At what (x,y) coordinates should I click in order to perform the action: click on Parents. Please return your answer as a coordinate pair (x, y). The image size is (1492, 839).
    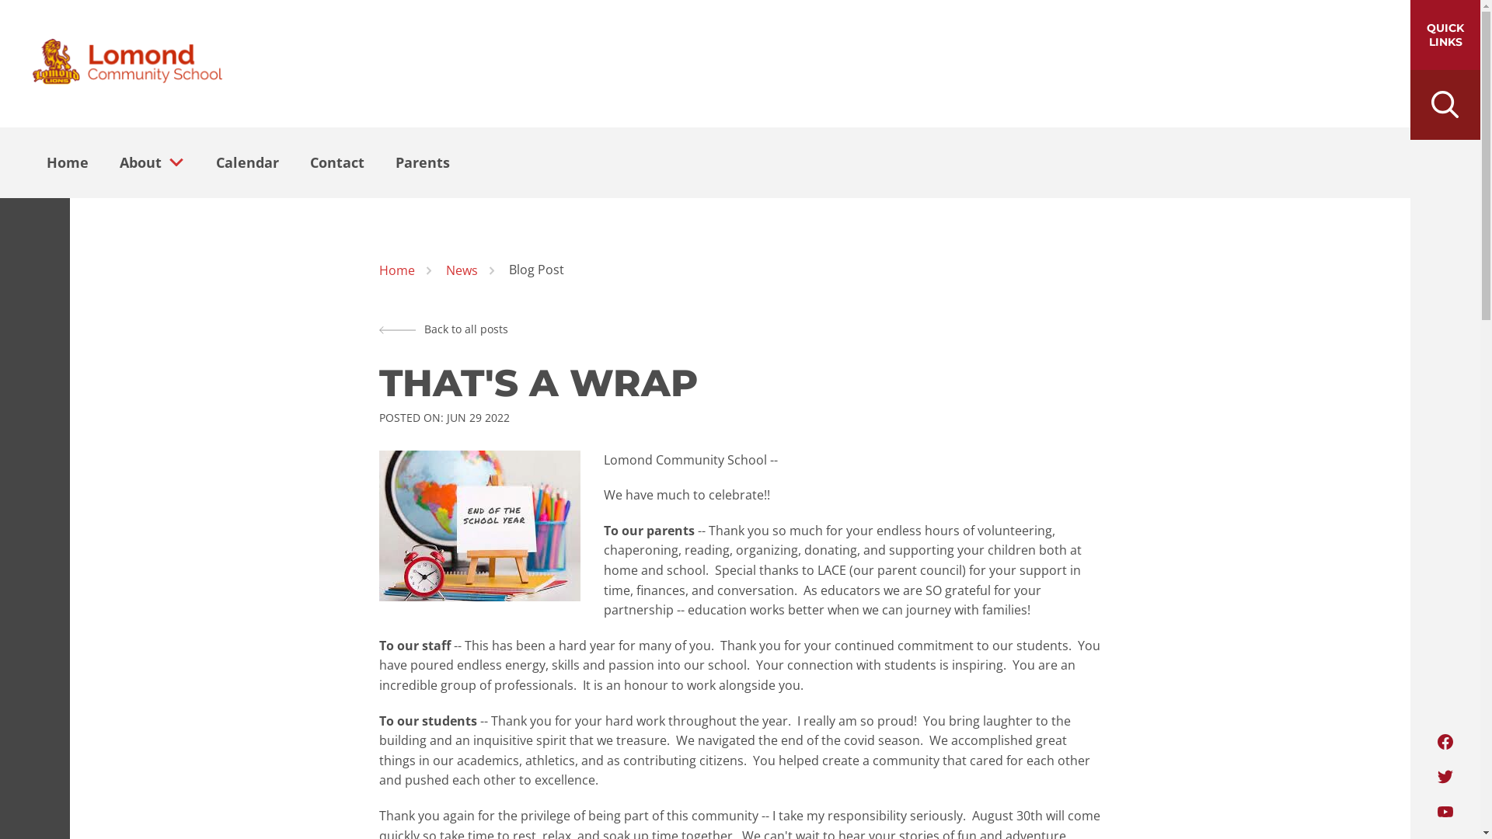
    Looking at the image, I should click on (423, 162).